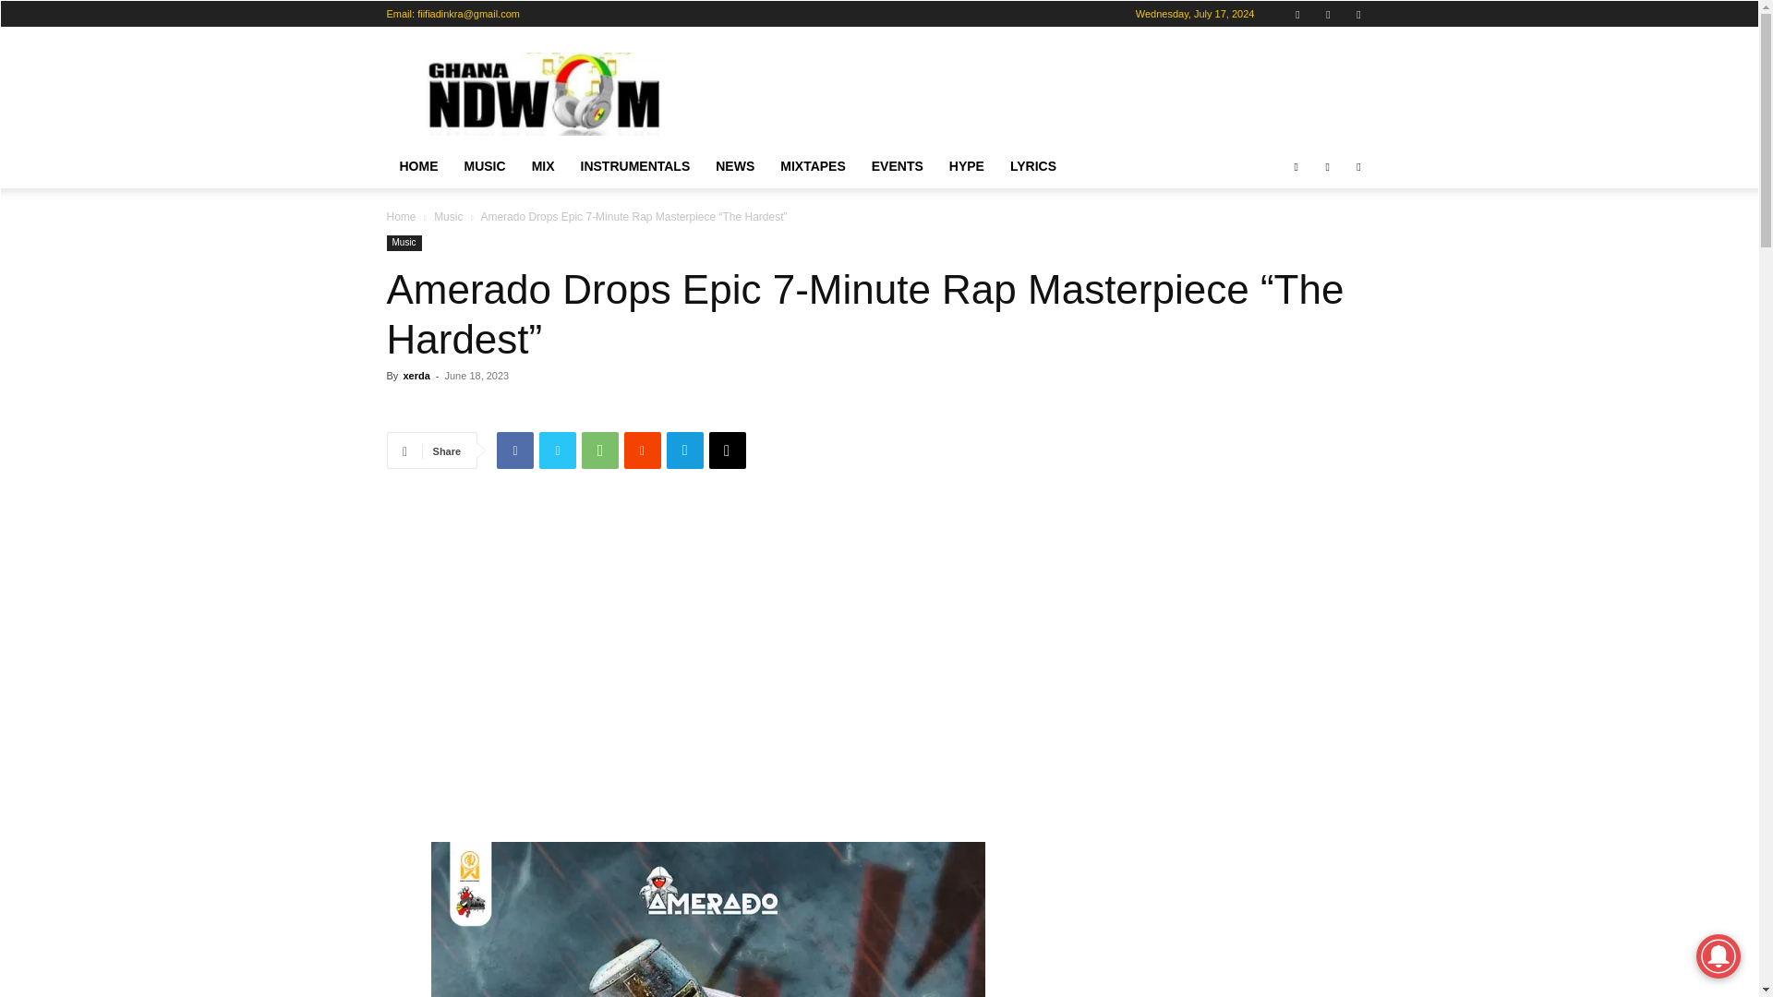  Describe the element at coordinates (416, 375) in the screenshot. I see `xerda` at that location.